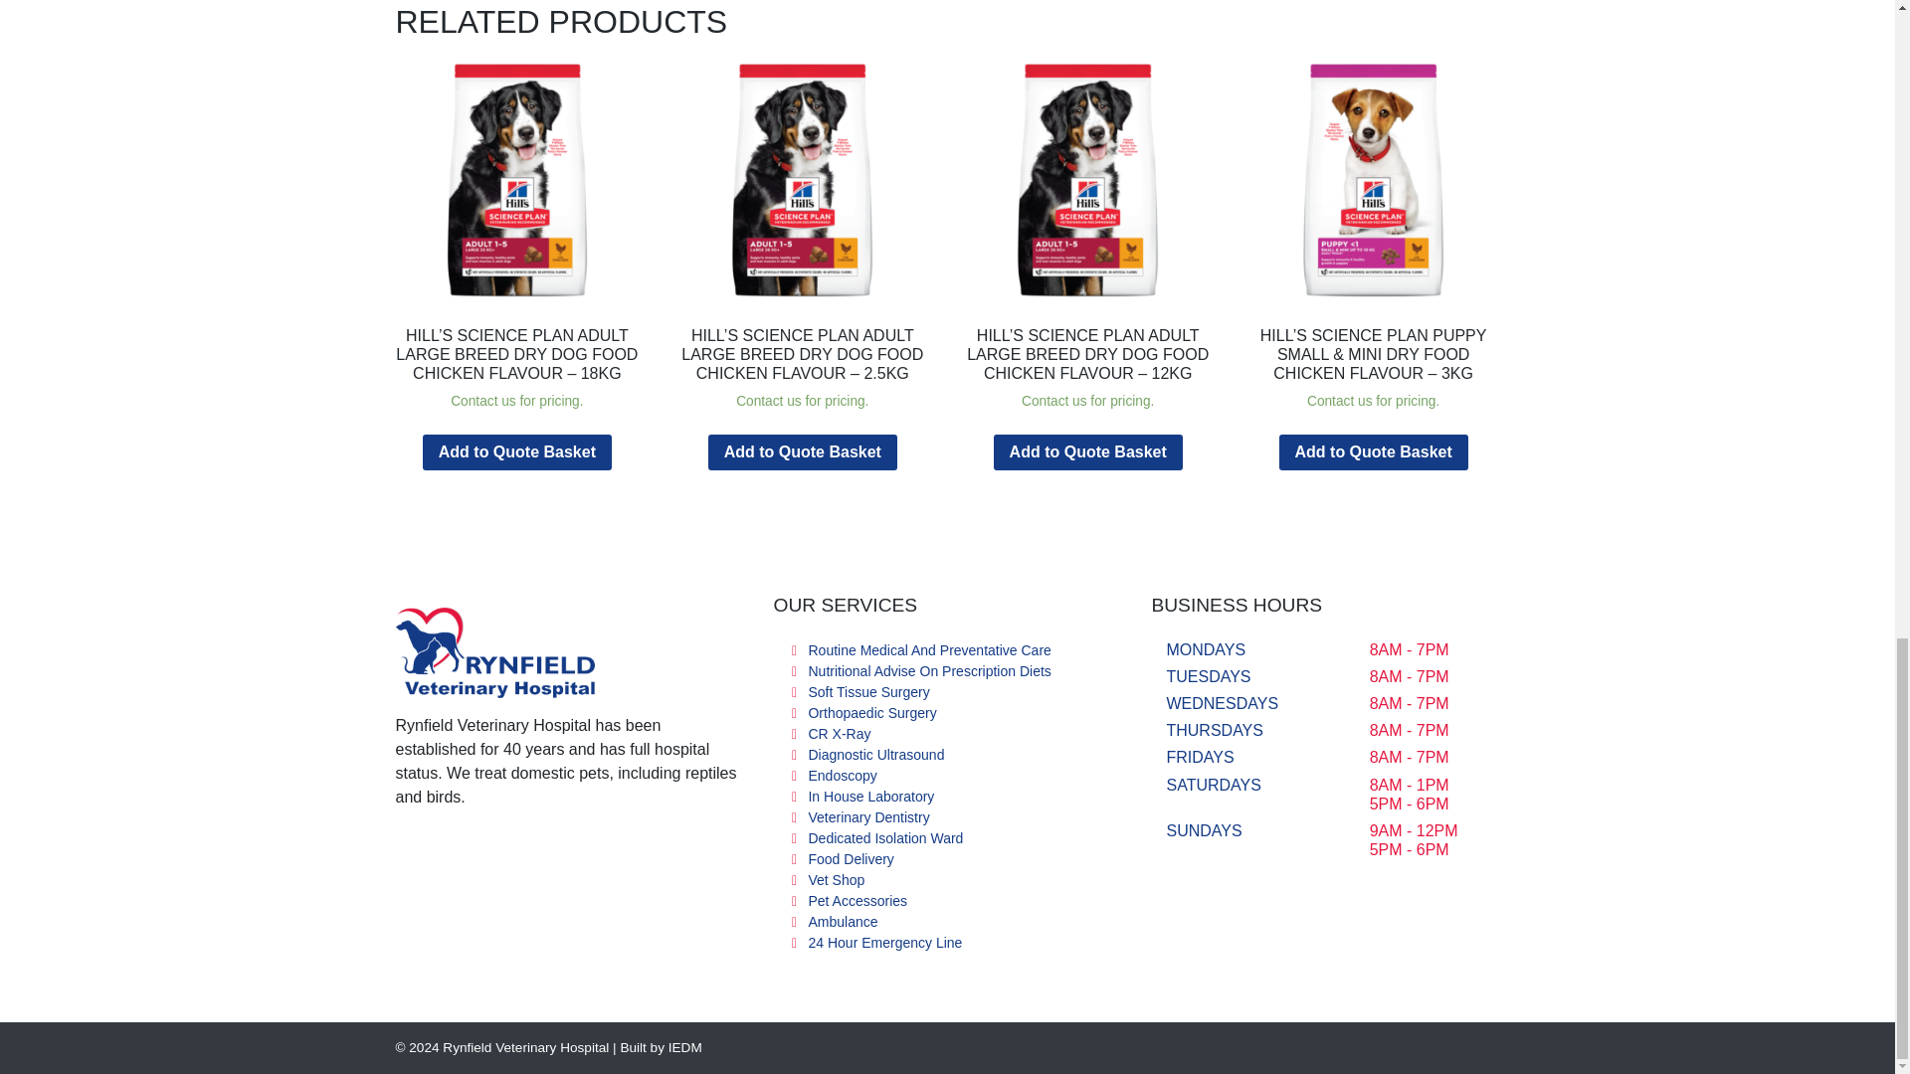  I want to click on Routine Medical And Preventative Care, so click(929, 650).